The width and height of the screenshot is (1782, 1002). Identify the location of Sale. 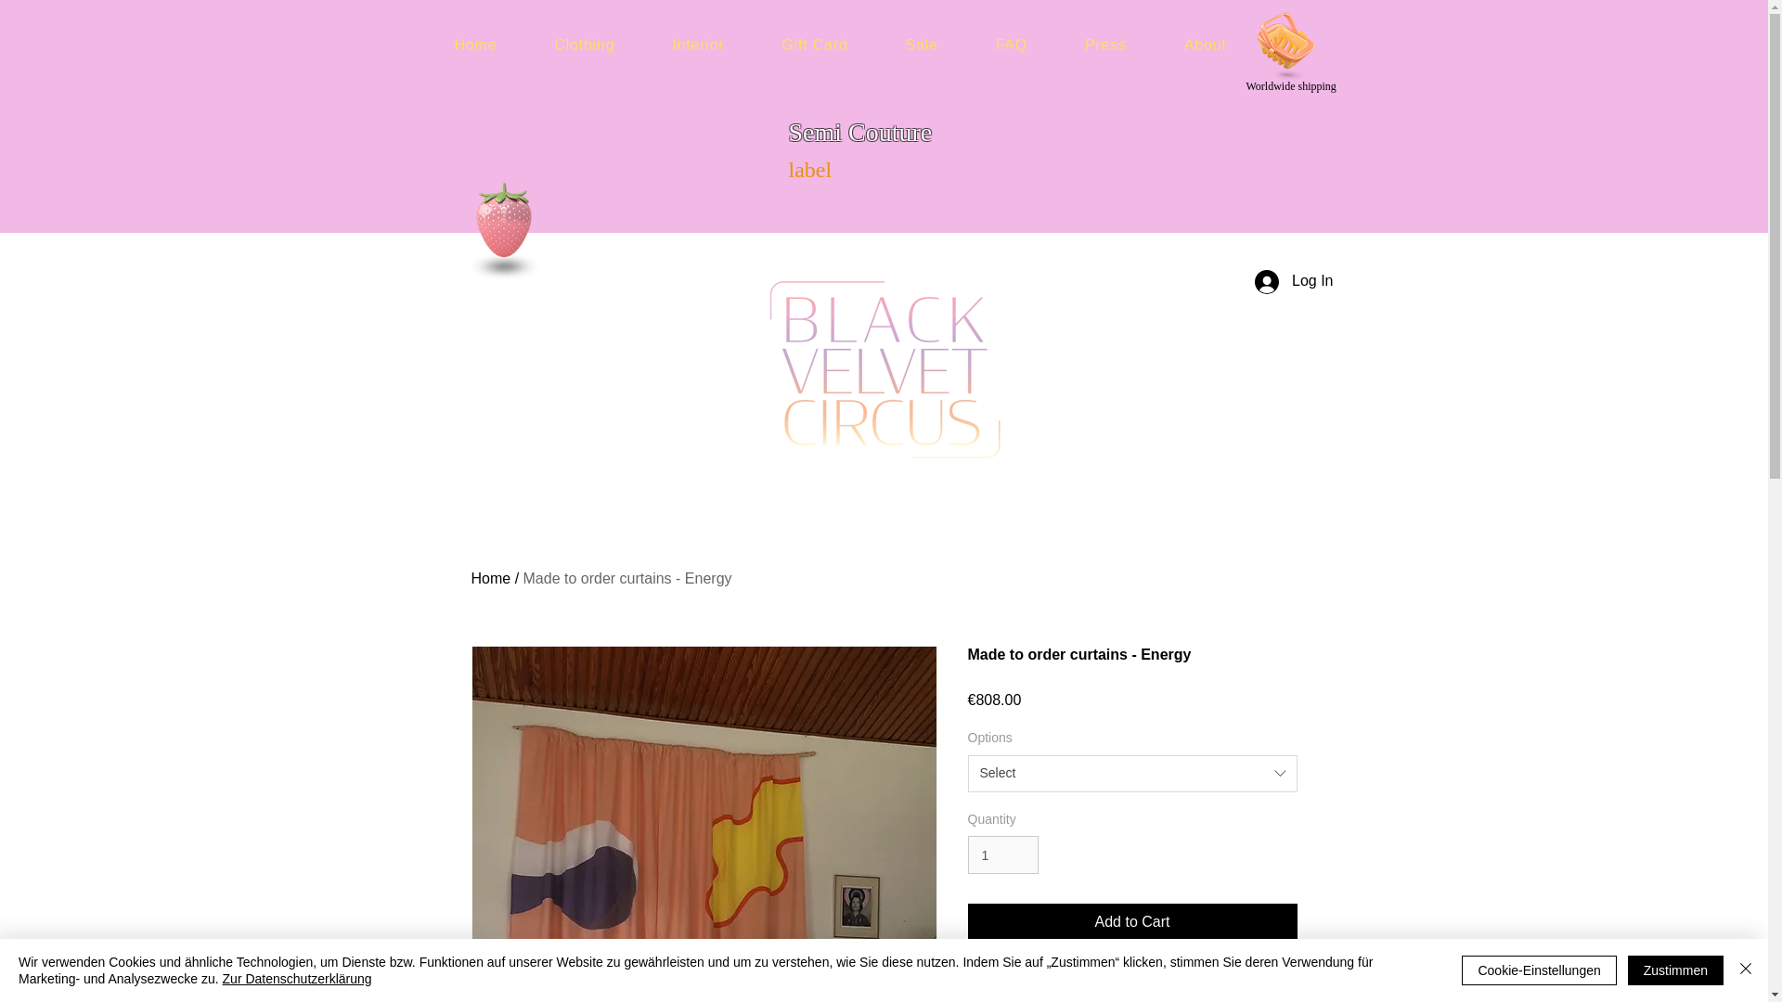
(922, 45).